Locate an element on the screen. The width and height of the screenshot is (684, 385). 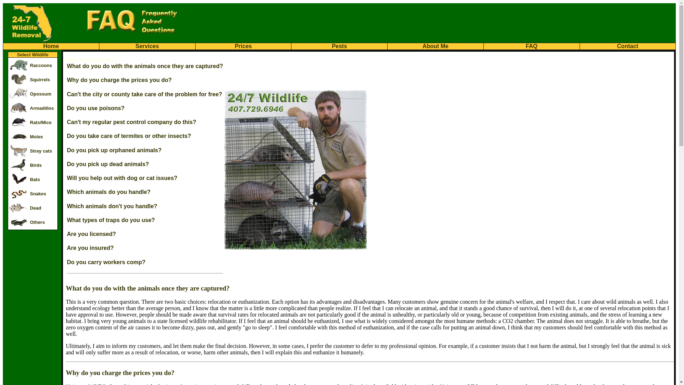
Do you use poisons? is located at coordinates (96, 108).